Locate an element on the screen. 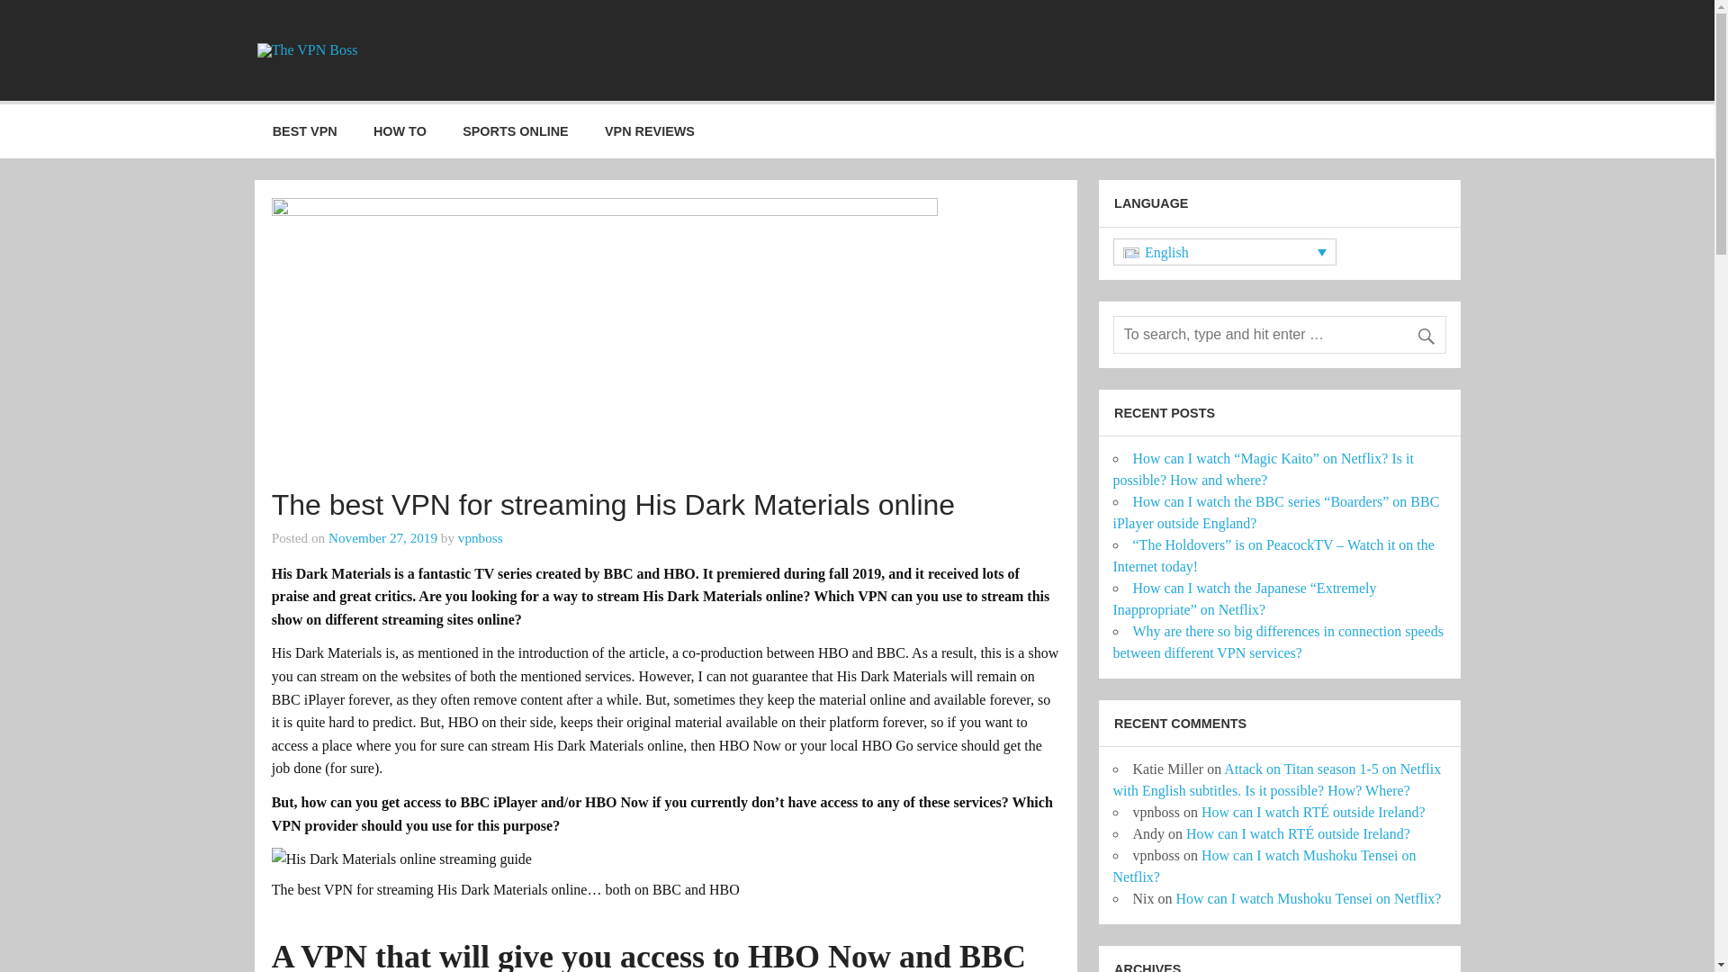 The height and width of the screenshot is (972, 1728). View all posts by vpnboss is located at coordinates (480, 536).